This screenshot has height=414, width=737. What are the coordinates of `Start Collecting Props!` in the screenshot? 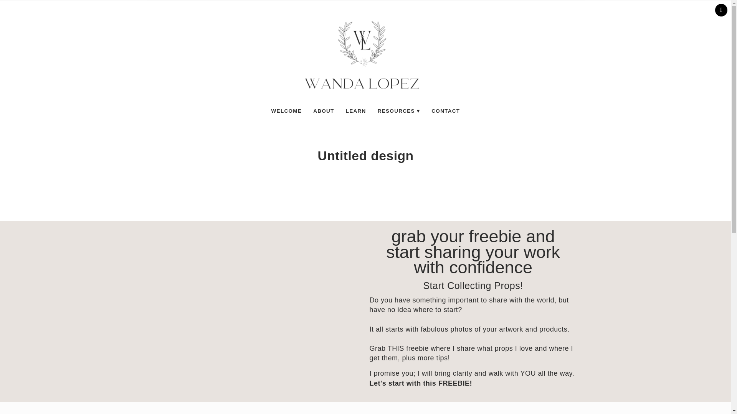 It's located at (473, 286).